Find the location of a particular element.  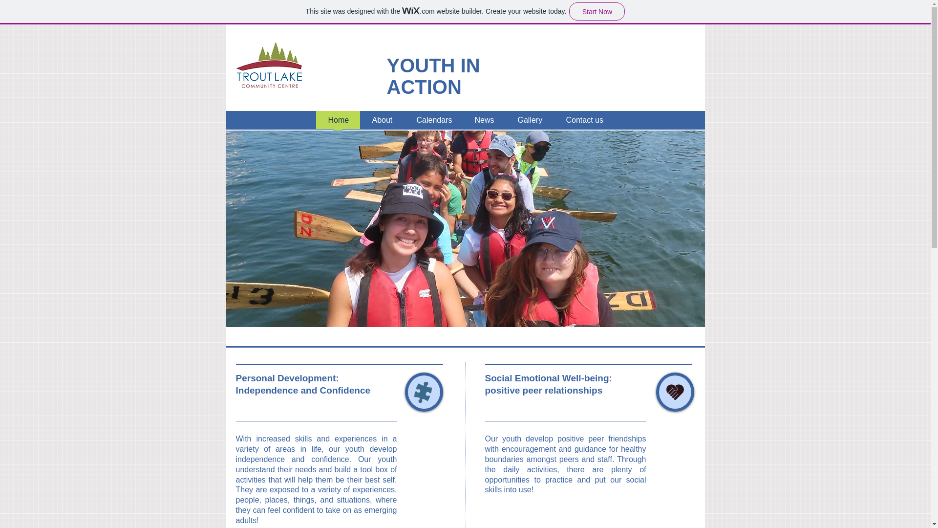

Home is located at coordinates (337, 123).